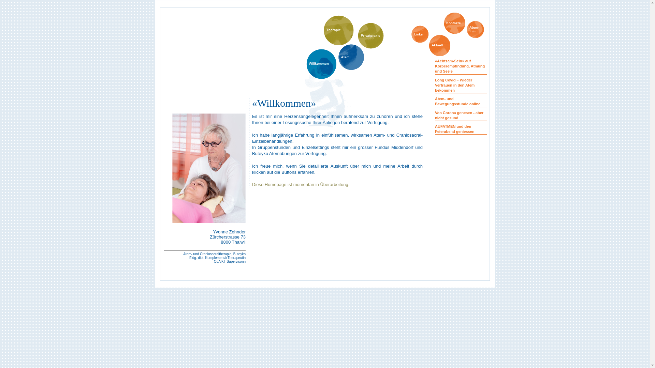 The image size is (655, 368). Describe the element at coordinates (454, 23) in the screenshot. I see `Kontakte` at that location.